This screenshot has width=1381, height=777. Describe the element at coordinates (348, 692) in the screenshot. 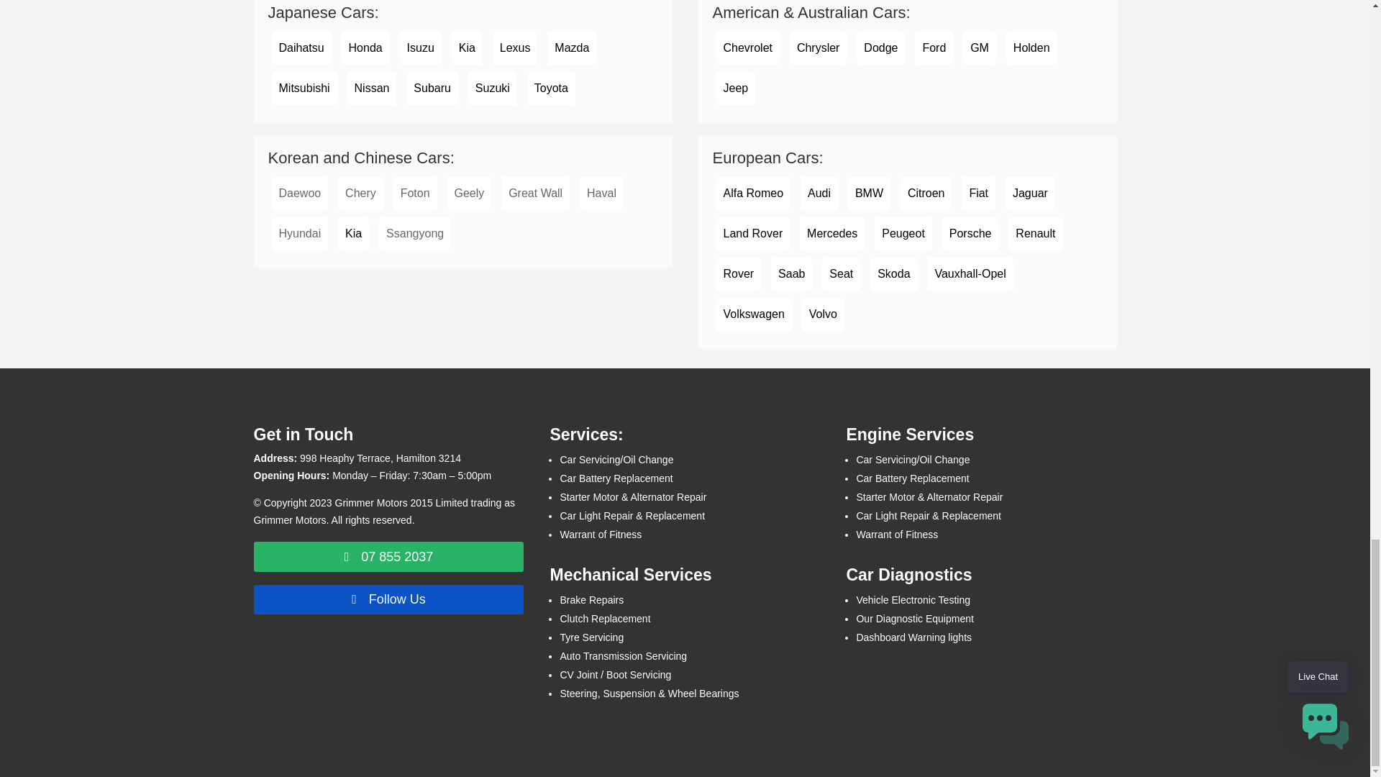

I see `MTA Logo Full Badge - blue` at that location.